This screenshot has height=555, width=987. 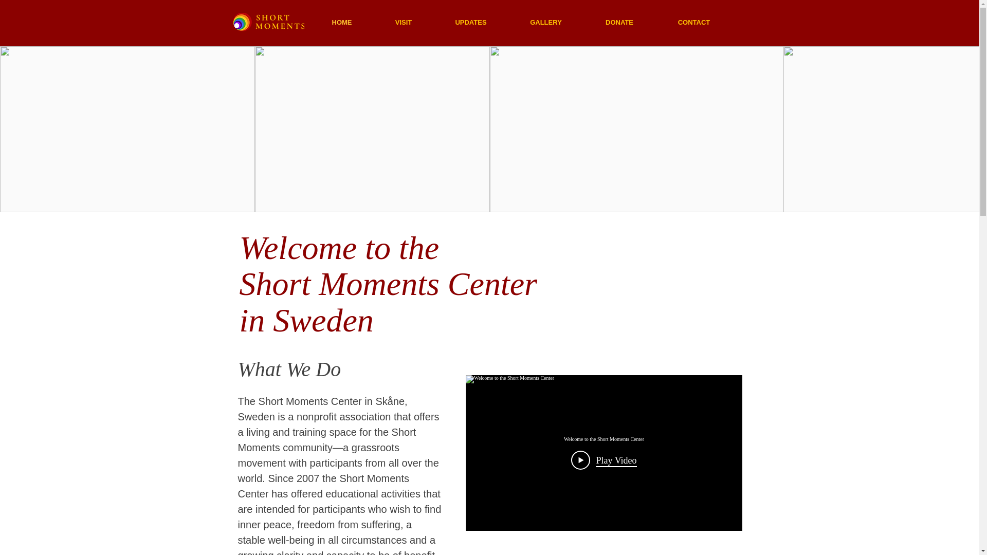 I want to click on in Sweden, so click(x=306, y=320).